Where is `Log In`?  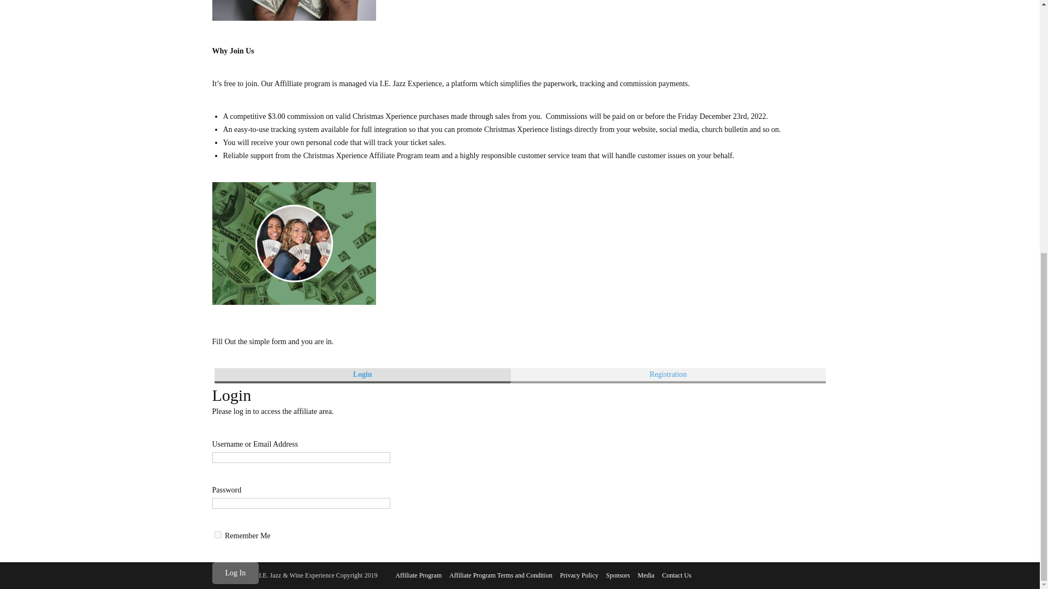
Log In is located at coordinates (235, 573).